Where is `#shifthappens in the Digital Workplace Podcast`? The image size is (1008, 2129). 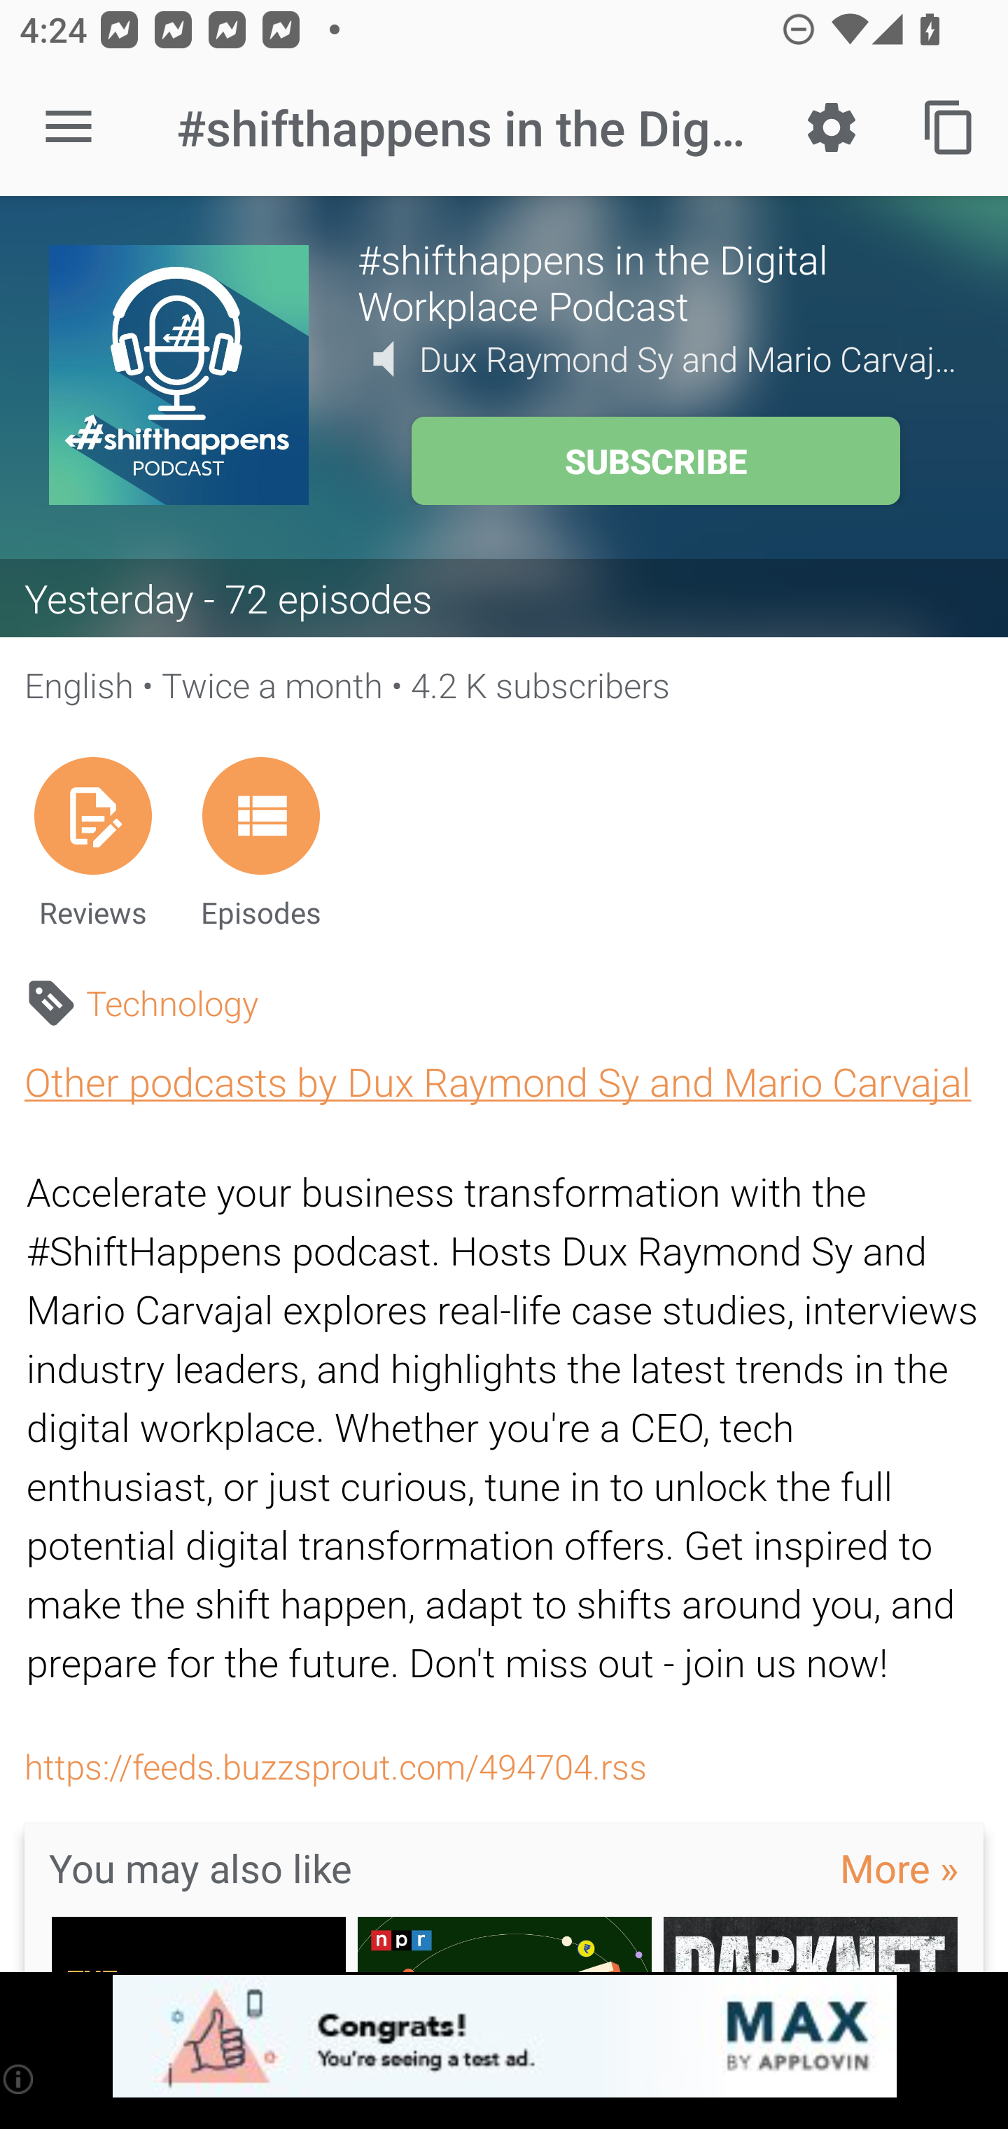
#shifthappens in the Digital Workplace Podcast is located at coordinates (658, 282).